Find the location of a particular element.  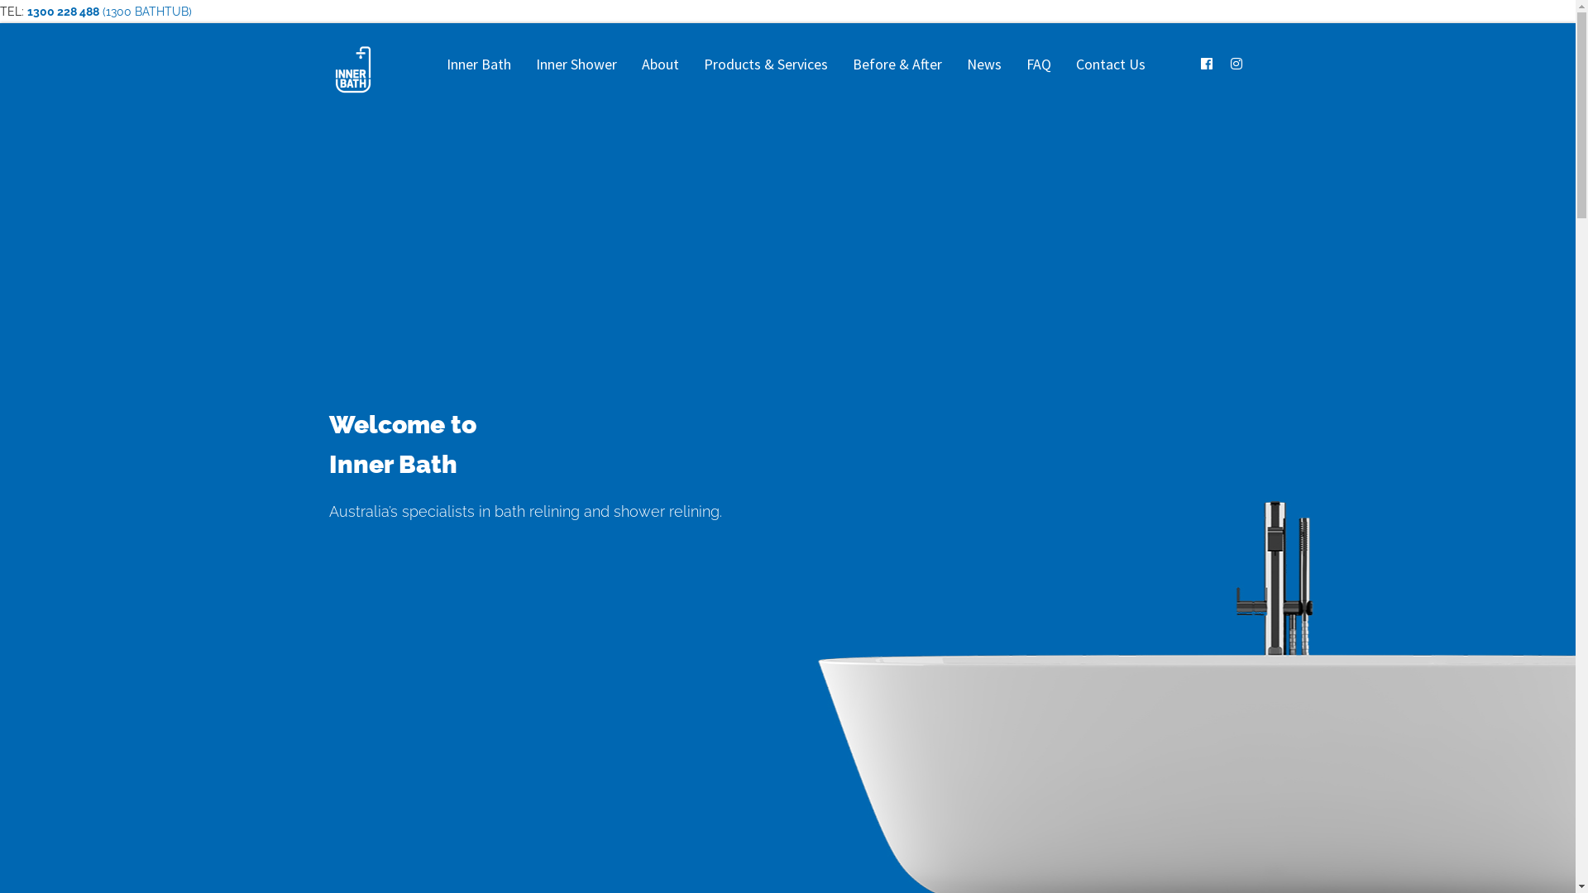

1300 228 488 (1300 BATHTUB) is located at coordinates (109, 12).